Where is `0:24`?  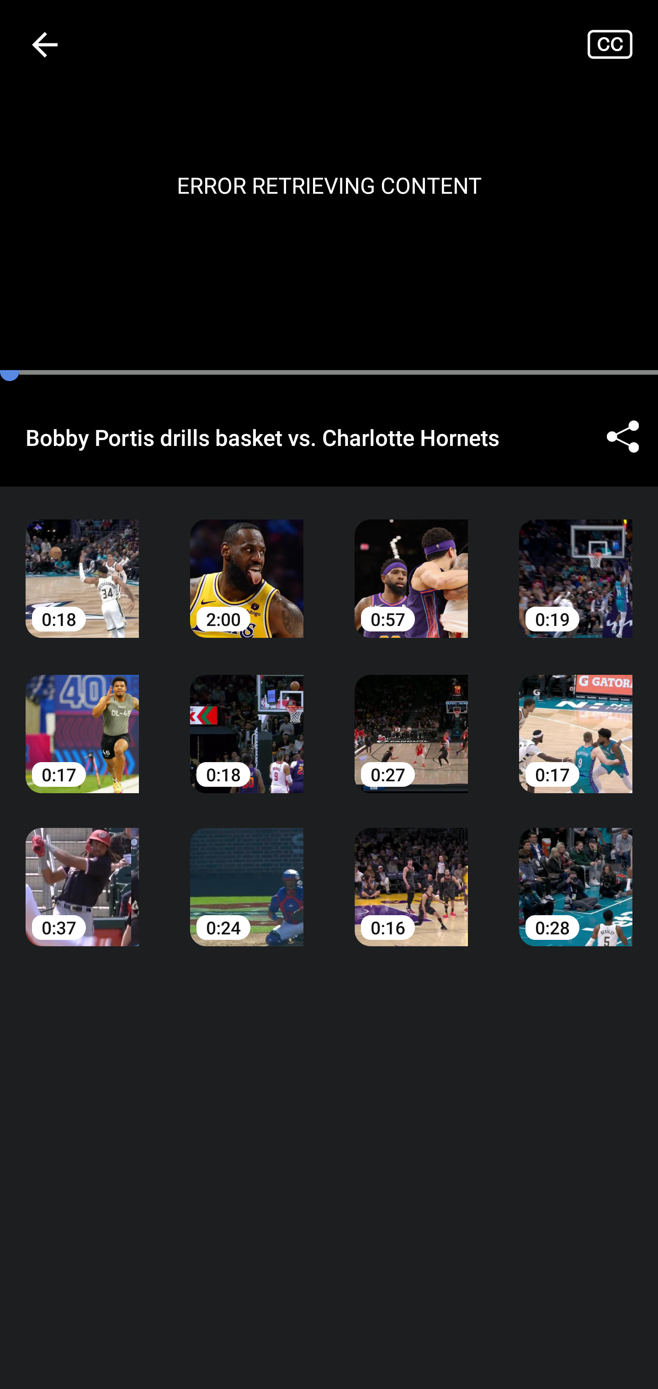 0:24 is located at coordinates (247, 874).